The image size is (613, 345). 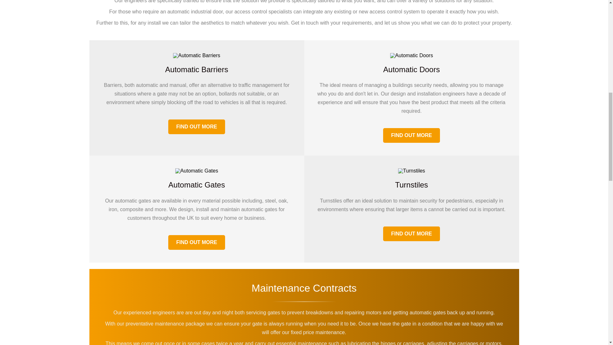 I want to click on FIND OUT MORE, so click(x=196, y=242).